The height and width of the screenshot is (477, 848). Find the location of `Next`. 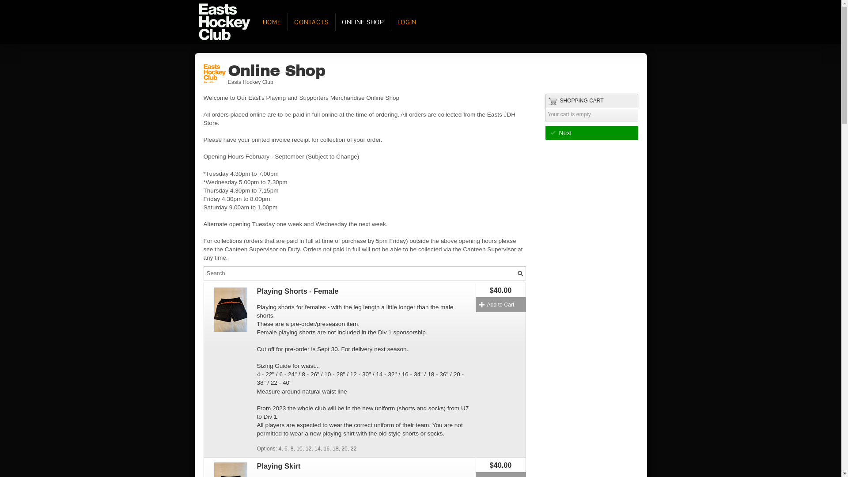

Next is located at coordinates (591, 133).